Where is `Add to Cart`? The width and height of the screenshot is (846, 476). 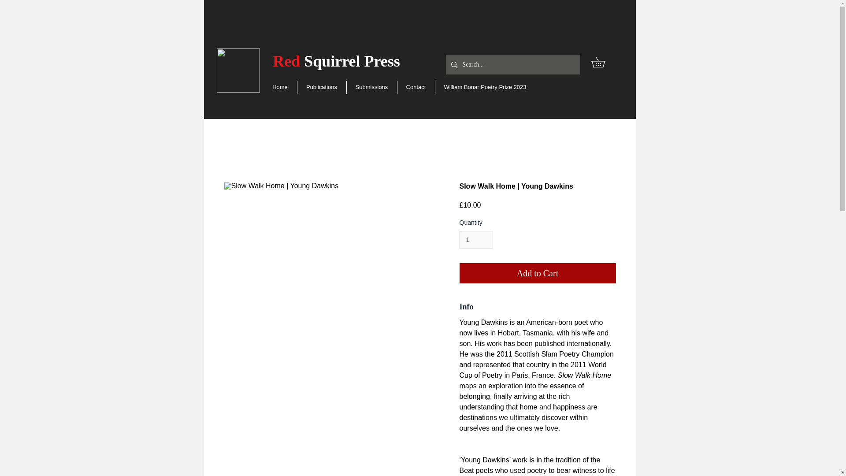
Add to Cart is located at coordinates (538, 273).